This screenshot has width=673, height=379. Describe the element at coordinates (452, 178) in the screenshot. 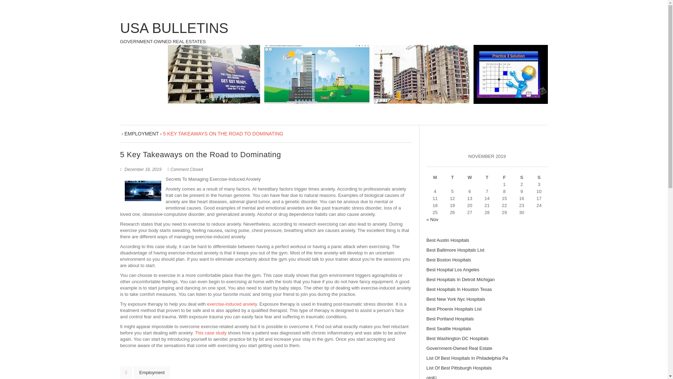

I see `Tuesday` at that location.